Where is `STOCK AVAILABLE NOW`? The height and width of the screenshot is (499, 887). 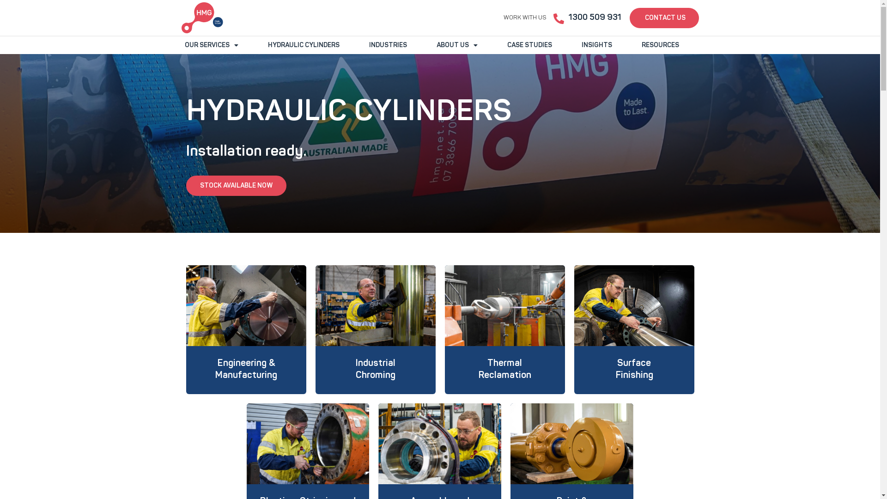
STOCK AVAILABLE NOW is located at coordinates (236, 186).